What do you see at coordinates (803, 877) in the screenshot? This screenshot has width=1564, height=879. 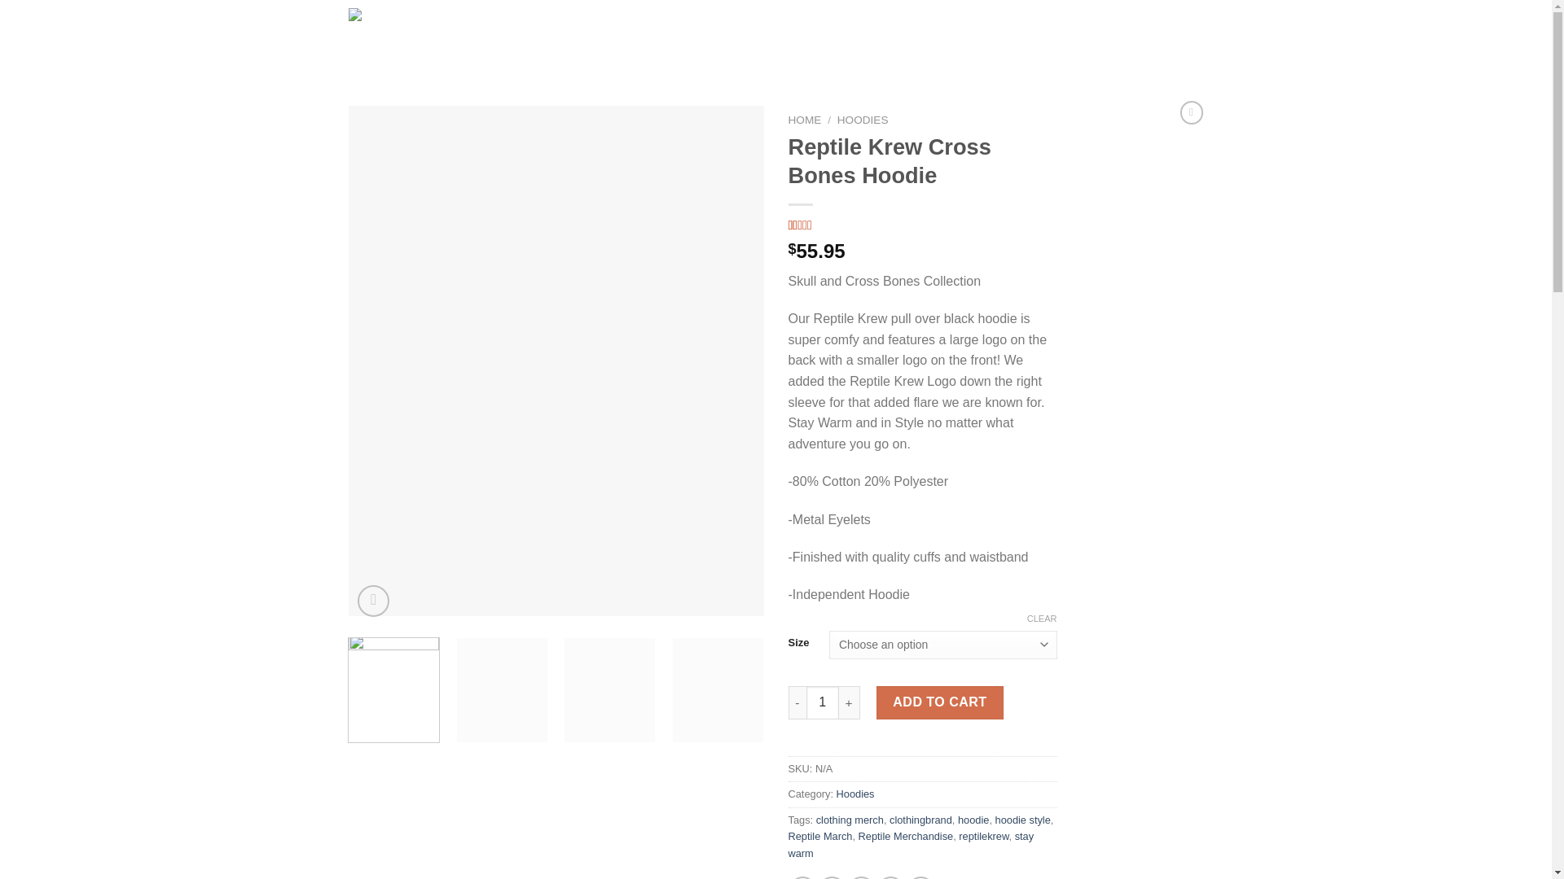 I see `Share on Facebook` at bounding box center [803, 877].